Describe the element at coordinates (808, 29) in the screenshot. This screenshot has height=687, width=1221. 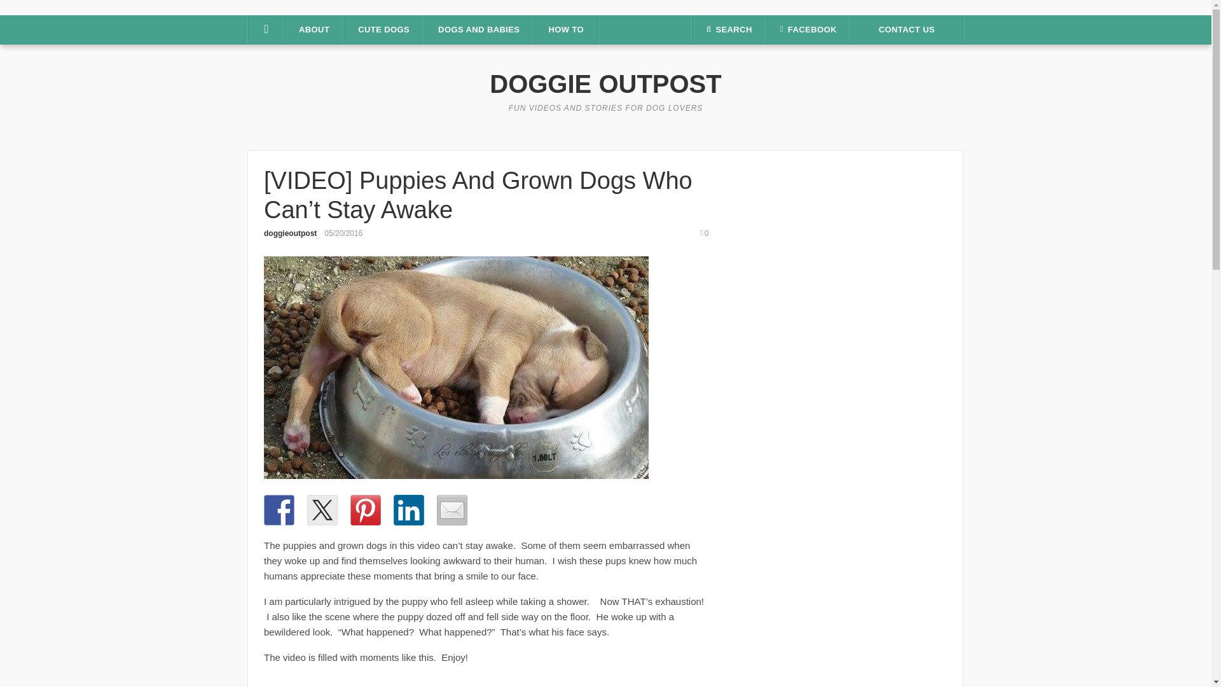
I see `FACEBOOK` at that location.